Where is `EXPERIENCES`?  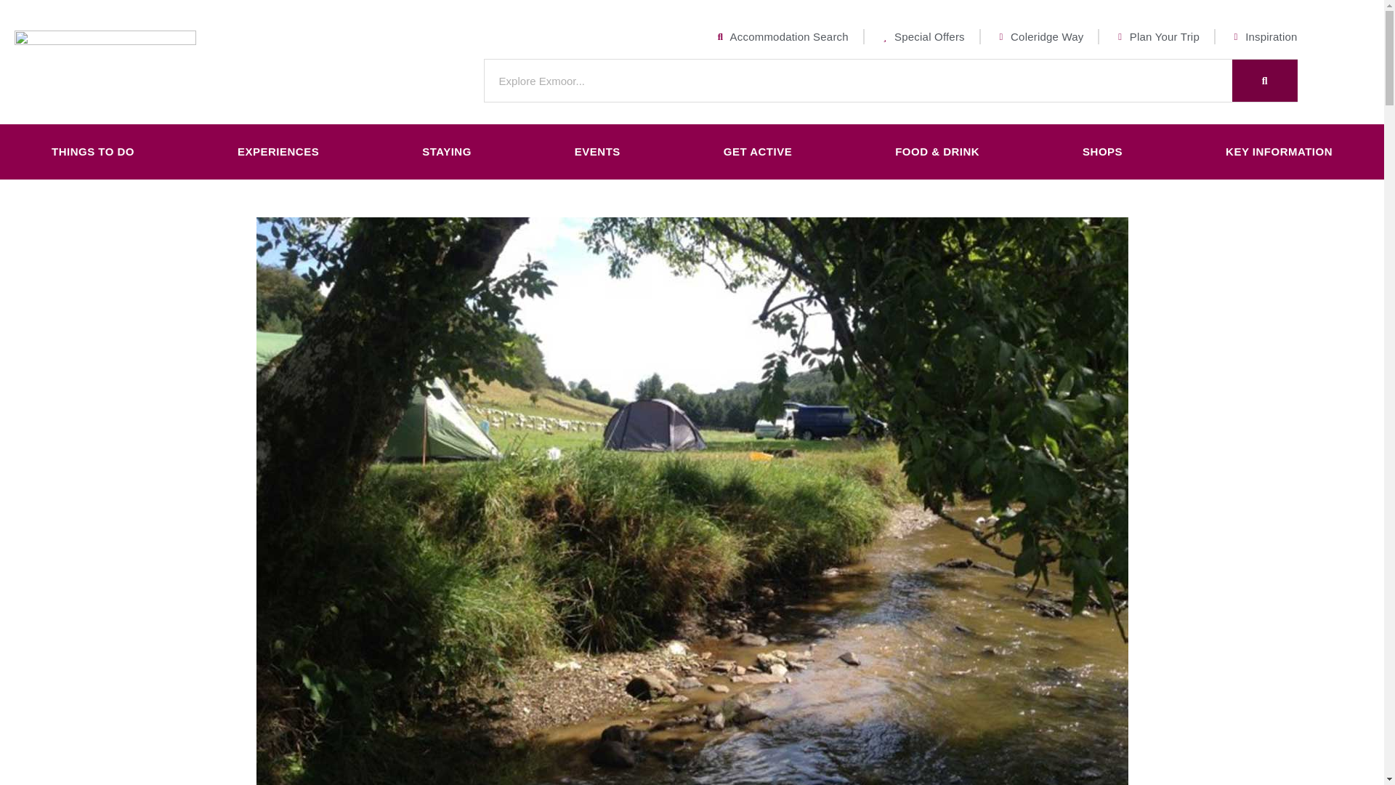
EXPERIENCES is located at coordinates (278, 151).